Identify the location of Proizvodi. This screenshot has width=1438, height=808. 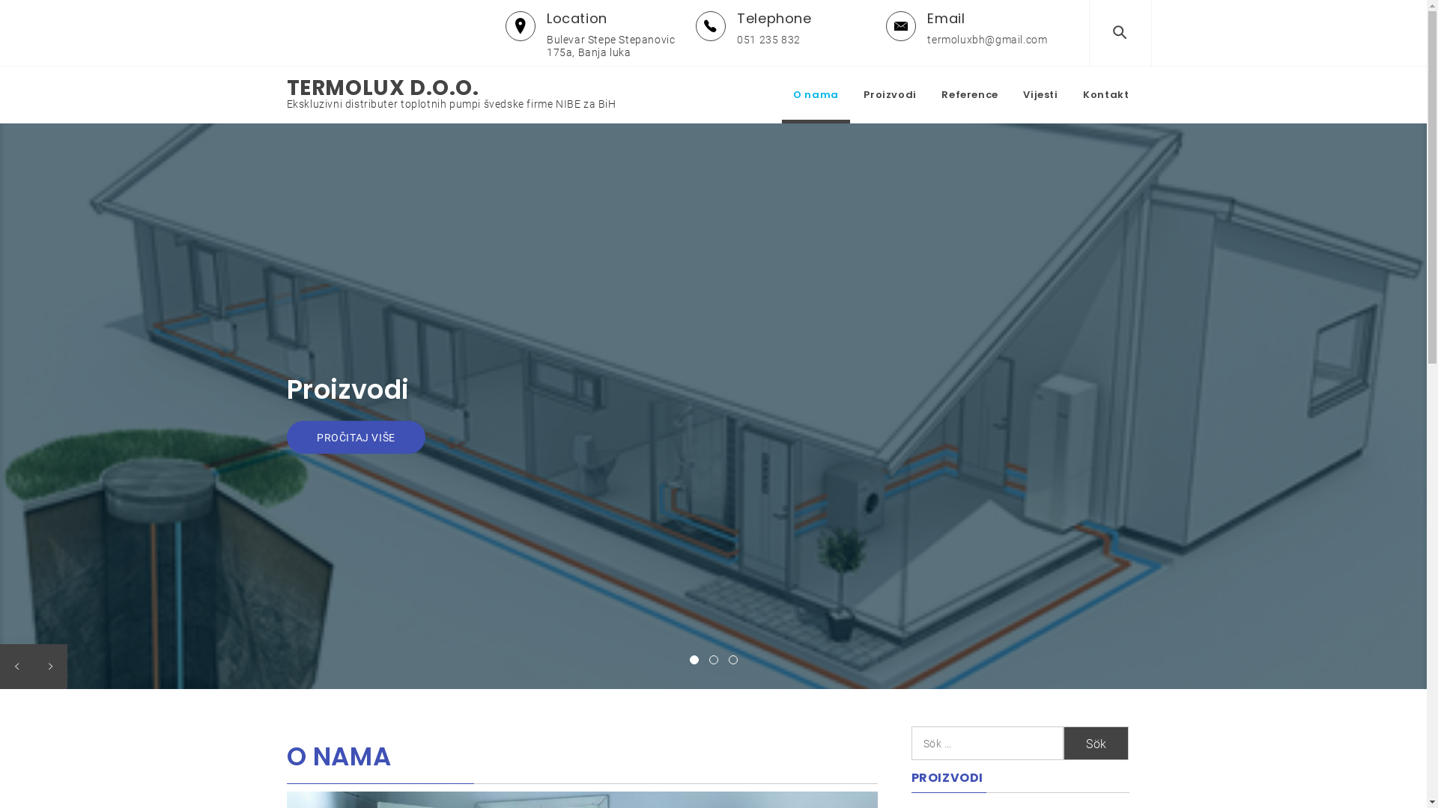
(890, 95).